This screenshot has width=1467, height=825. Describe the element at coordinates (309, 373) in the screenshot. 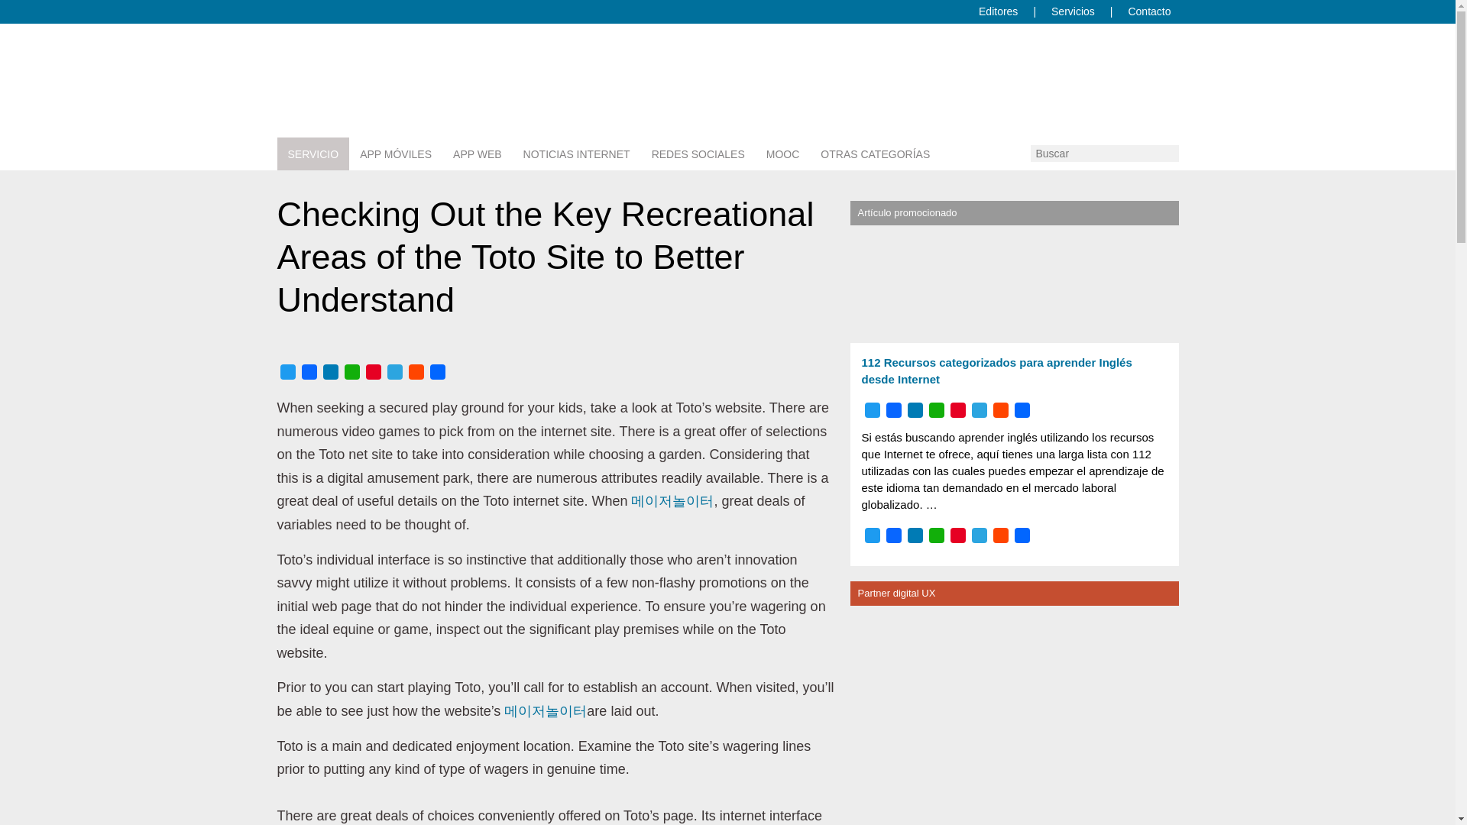

I see `Facebook` at that location.